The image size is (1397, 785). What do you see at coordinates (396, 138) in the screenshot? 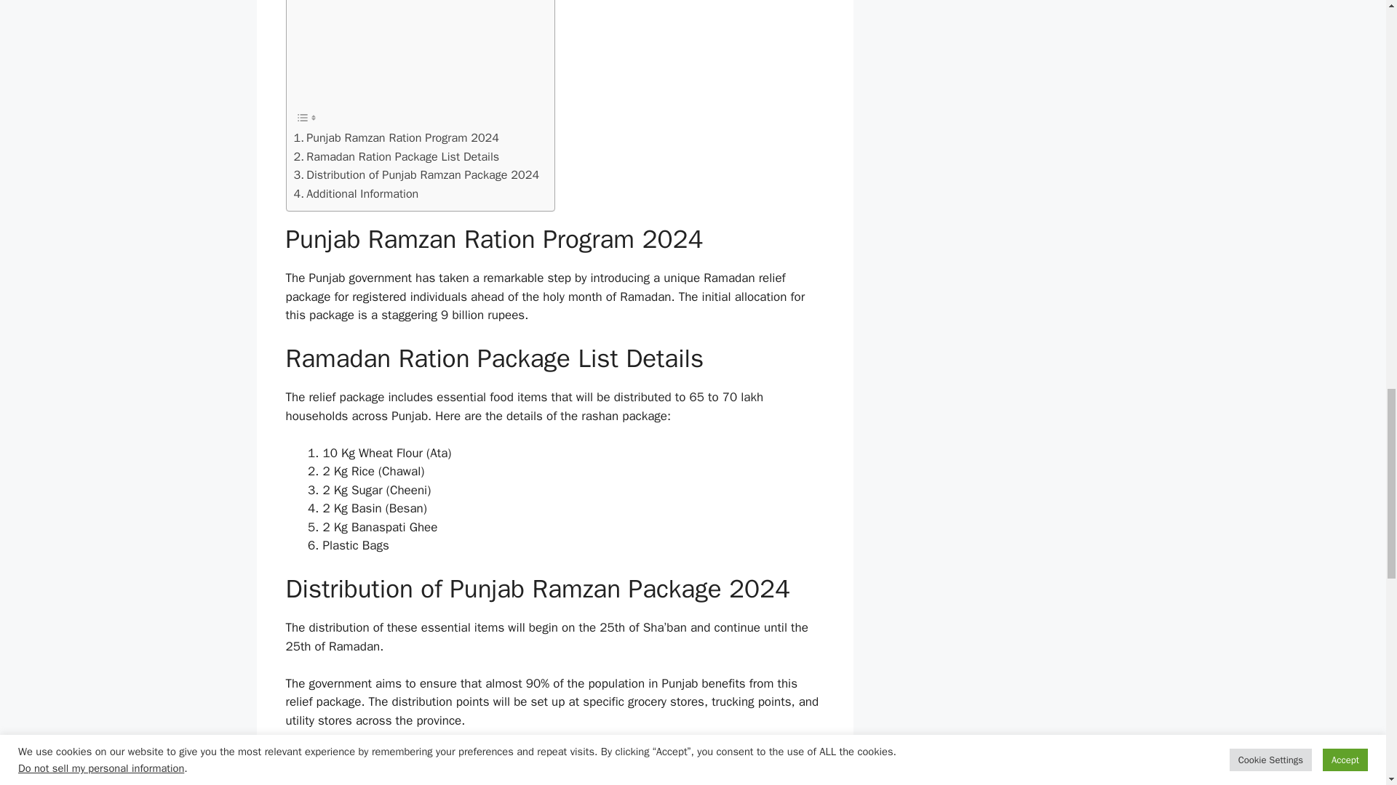
I see `Punjab Ramzan Ration Program 2024` at bounding box center [396, 138].